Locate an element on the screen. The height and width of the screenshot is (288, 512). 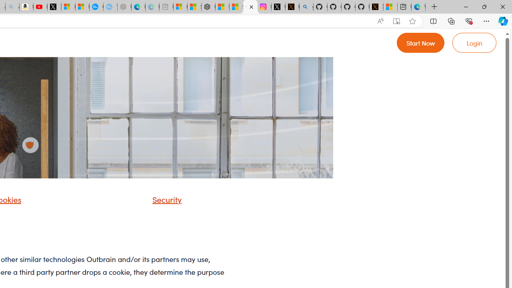
Opinion: Op-Ed and Commentary - USA TODAY is located at coordinates (96, 7).